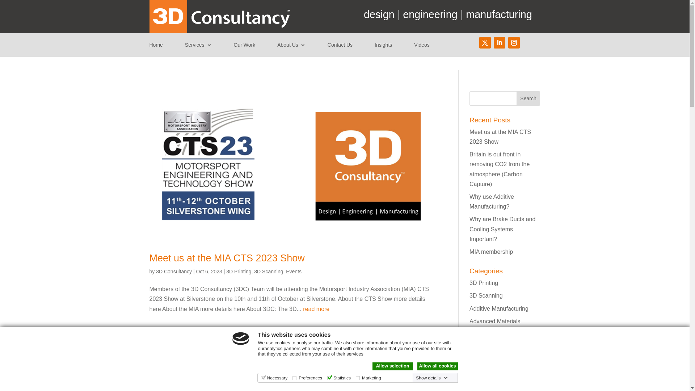  What do you see at coordinates (485, 369) in the screenshot?
I see `Composites` at bounding box center [485, 369].